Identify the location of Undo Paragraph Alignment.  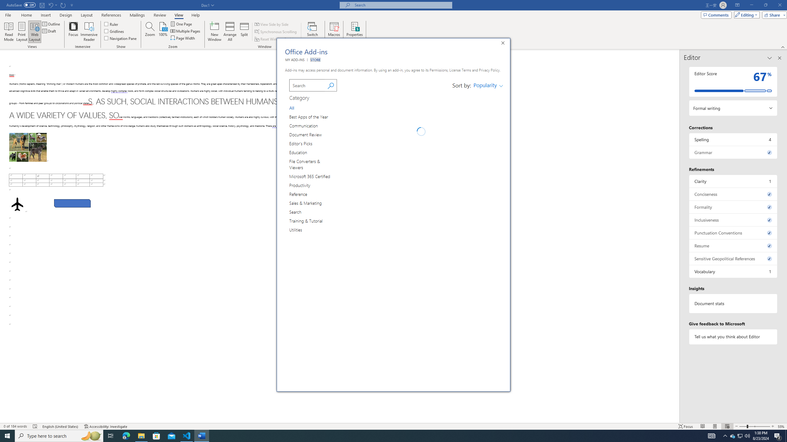
(50, 5).